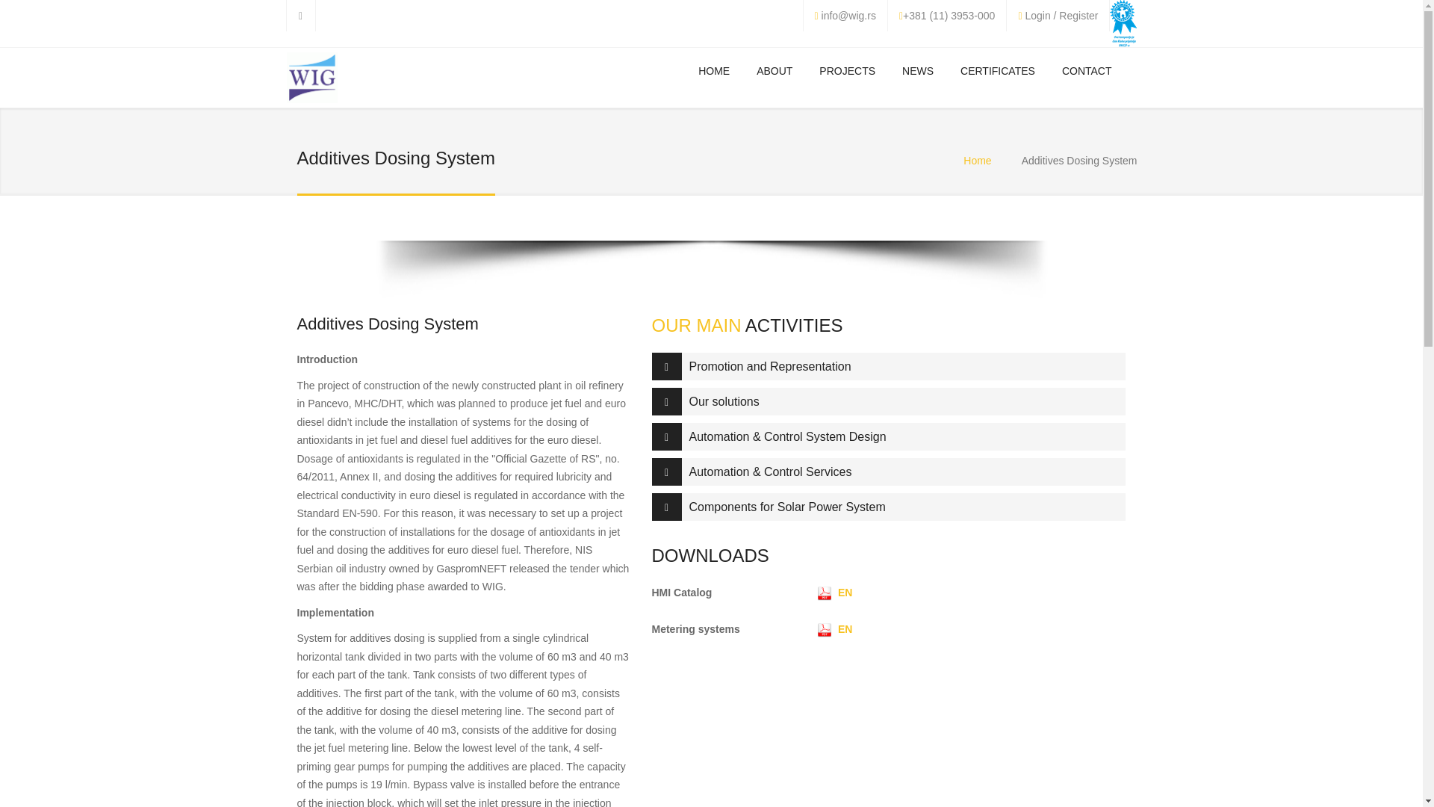 The height and width of the screenshot is (807, 1434). Describe the element at coordinates (774, 70) in the screenshot. I see `ABOUT` at that location.